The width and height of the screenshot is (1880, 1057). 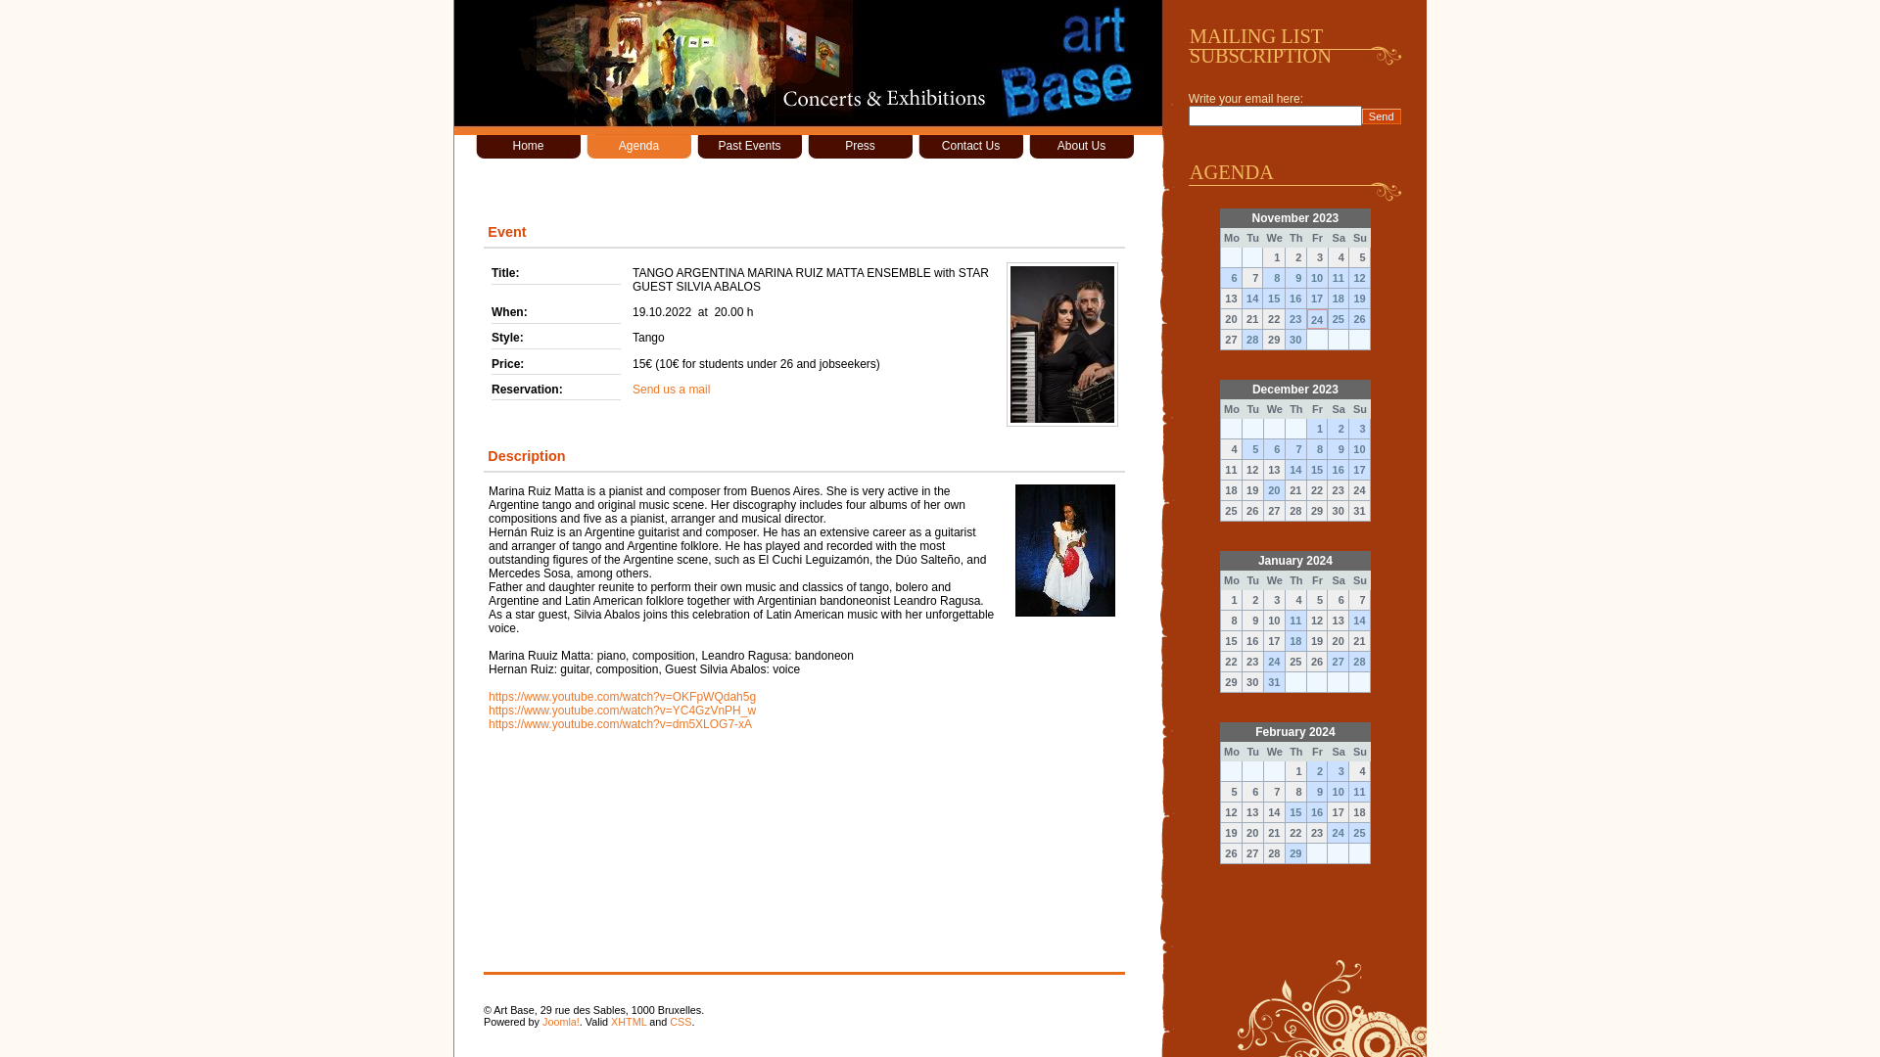 What do you see at coordinates (971, 147) in the screenshot?
I see `Contact Us` at bounding box center [971, 147].